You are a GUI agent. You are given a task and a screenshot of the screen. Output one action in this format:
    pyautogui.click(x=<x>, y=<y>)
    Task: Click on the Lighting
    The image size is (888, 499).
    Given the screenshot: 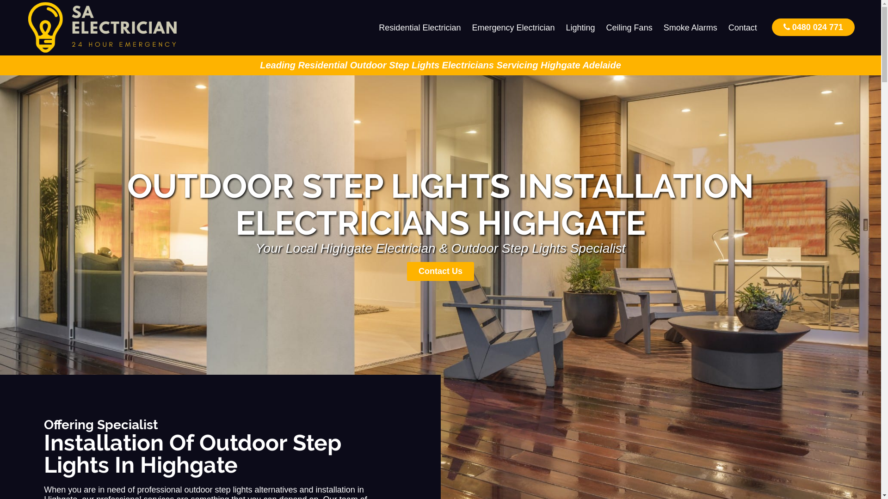 What is the action you would take?
    pyautogui.click(x=581, y=28)
    